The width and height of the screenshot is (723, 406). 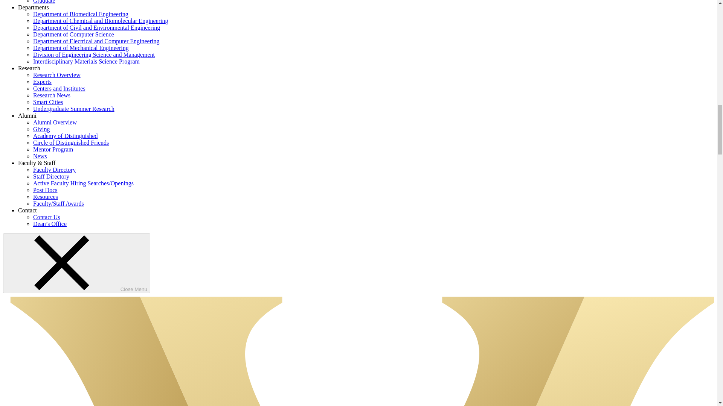 What do you see at coordinates (101, 21) in the screenshot?
I see `Department of Chemical and Biomolecular Engineering` at bounding box center [101, 21].